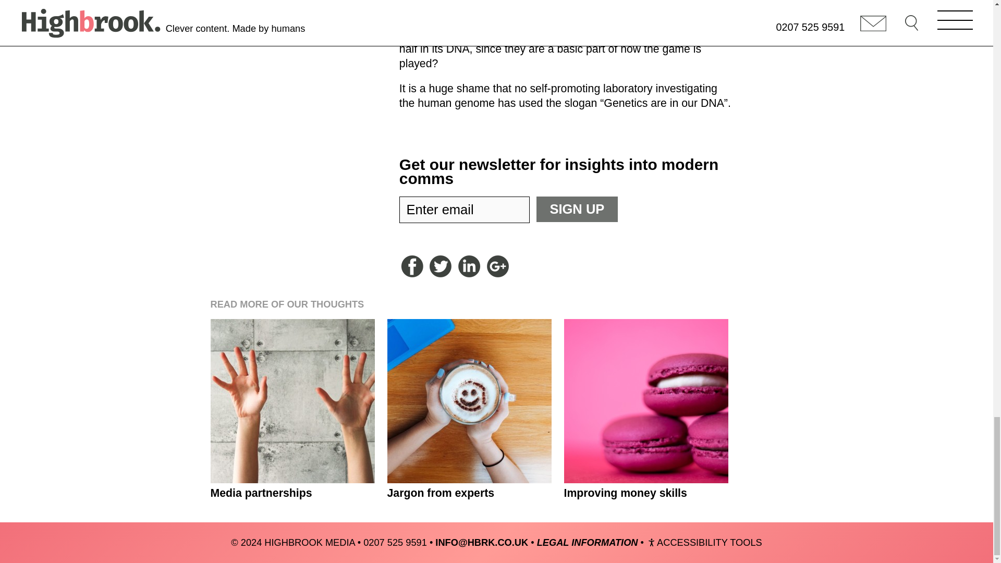  What do you see at coordinates (577, 209) in the screenshot?
I see `sign Up` at bounding box center [577, 209].